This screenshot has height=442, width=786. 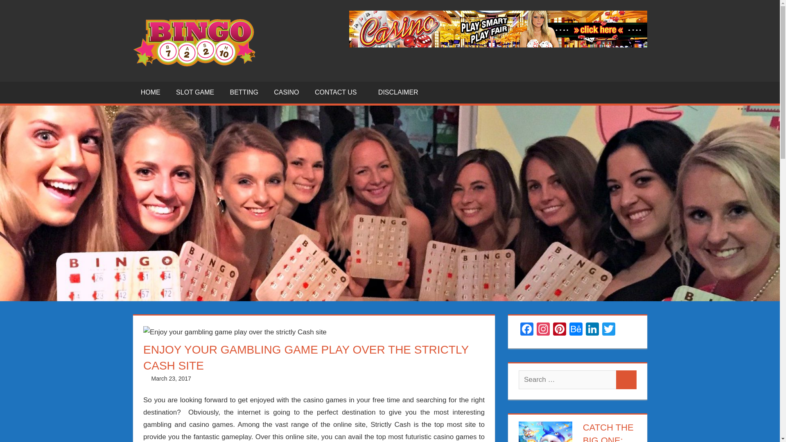 I want to click on Facebook, so click(x=527, y=330).